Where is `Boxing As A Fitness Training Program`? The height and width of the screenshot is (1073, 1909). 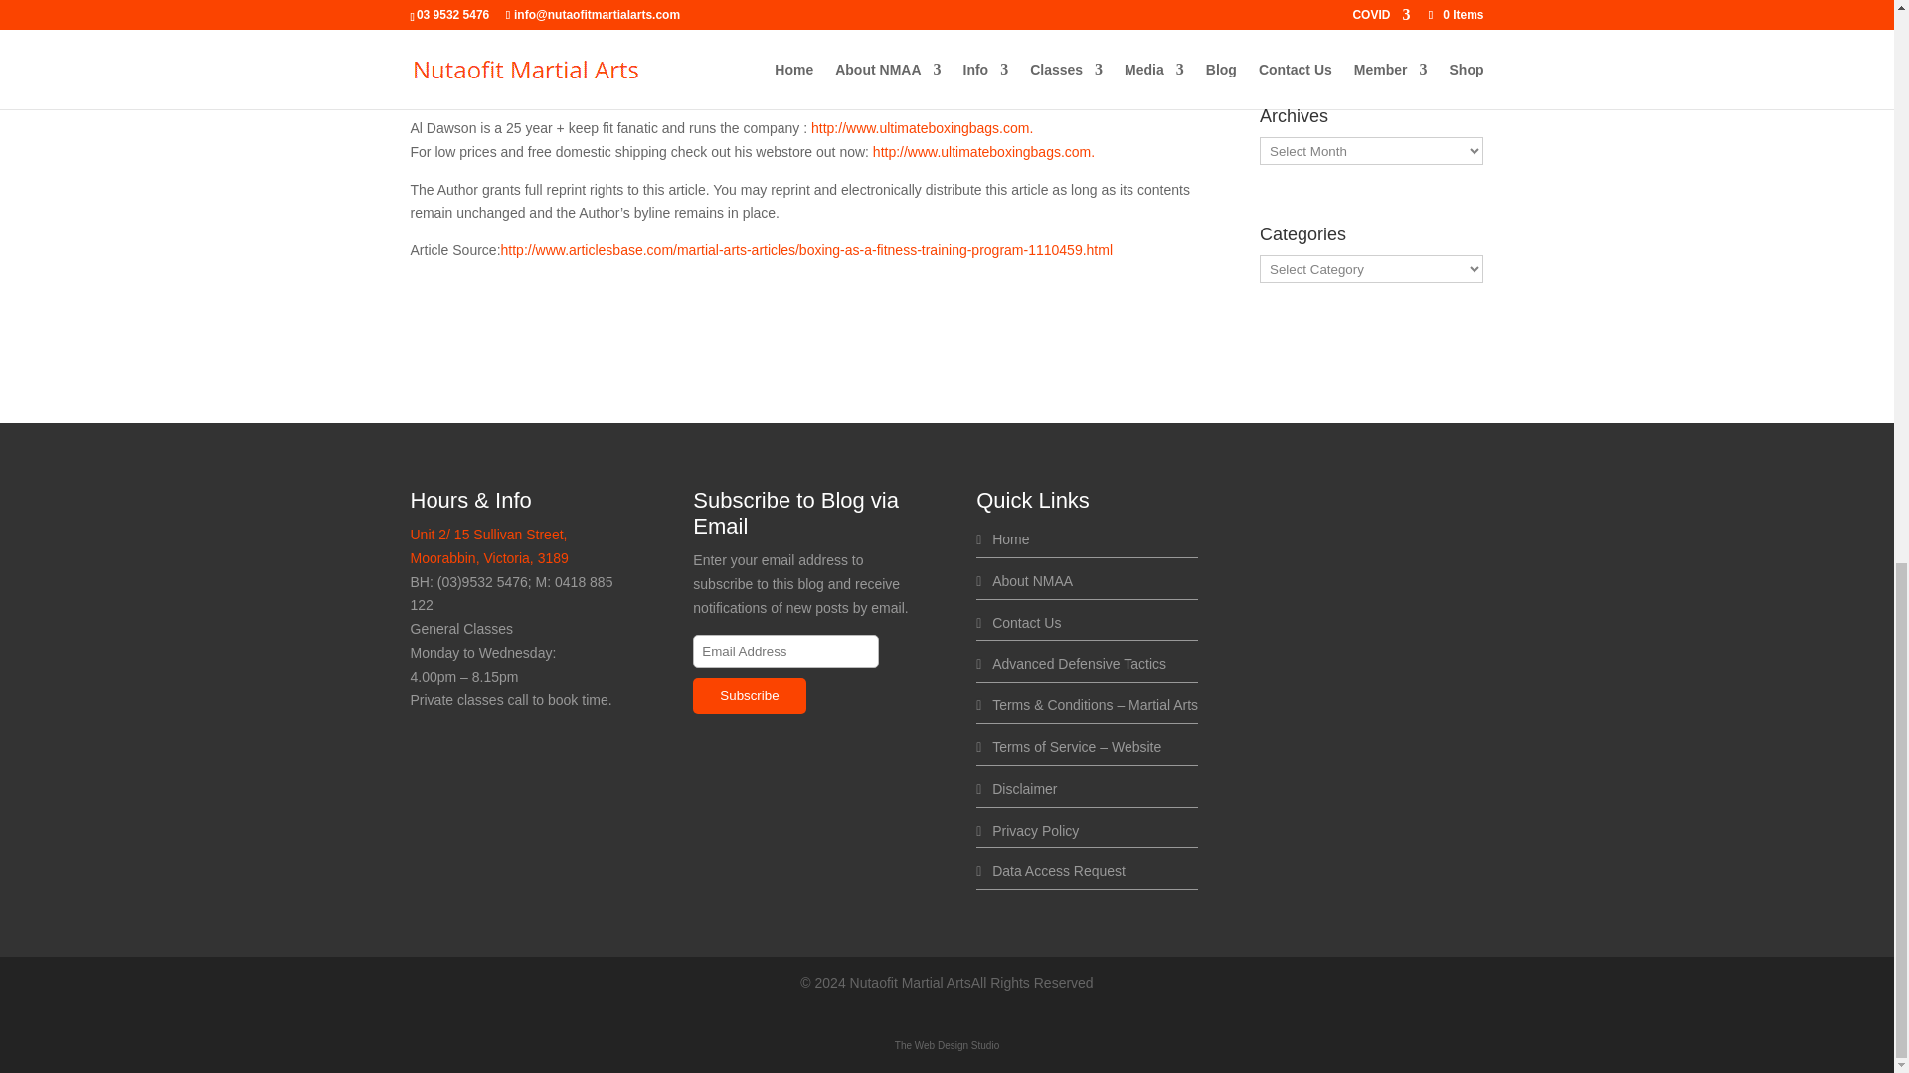
Boxing As A Fitness Training Program is located at coordinates (806, 250).